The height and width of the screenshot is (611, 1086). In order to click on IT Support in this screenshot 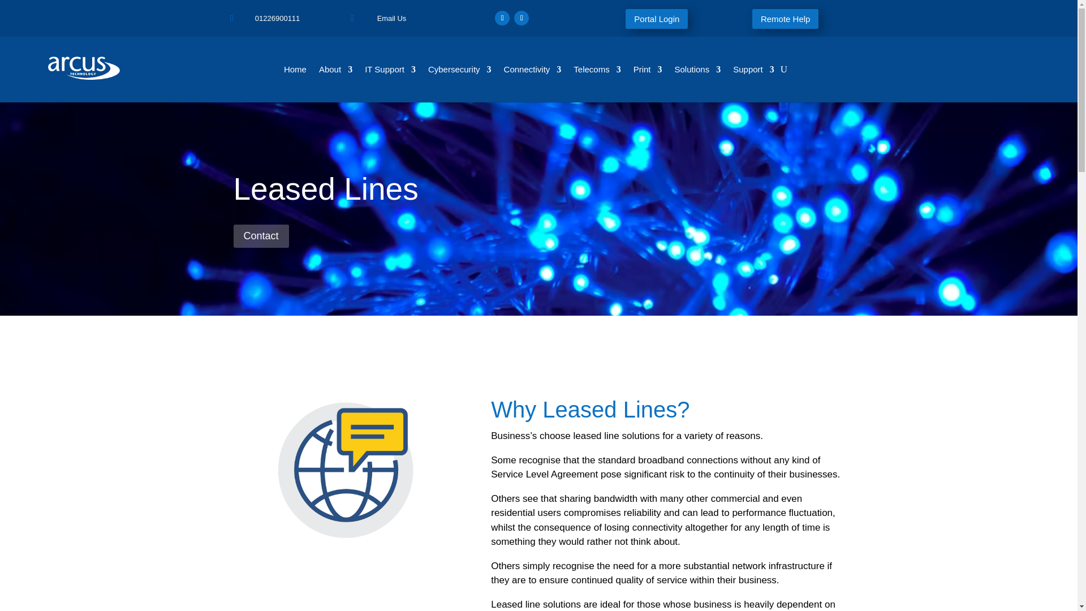, I will do `click(390, 71)`.